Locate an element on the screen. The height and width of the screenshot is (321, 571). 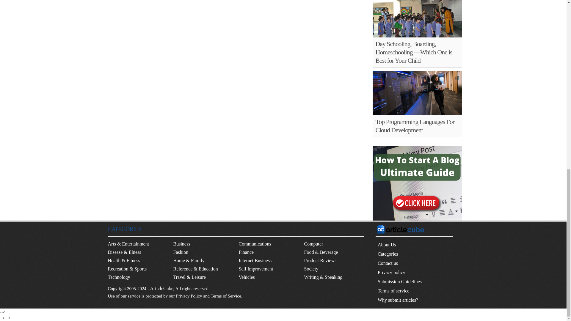
Finance is located at coordinates (246, 252).